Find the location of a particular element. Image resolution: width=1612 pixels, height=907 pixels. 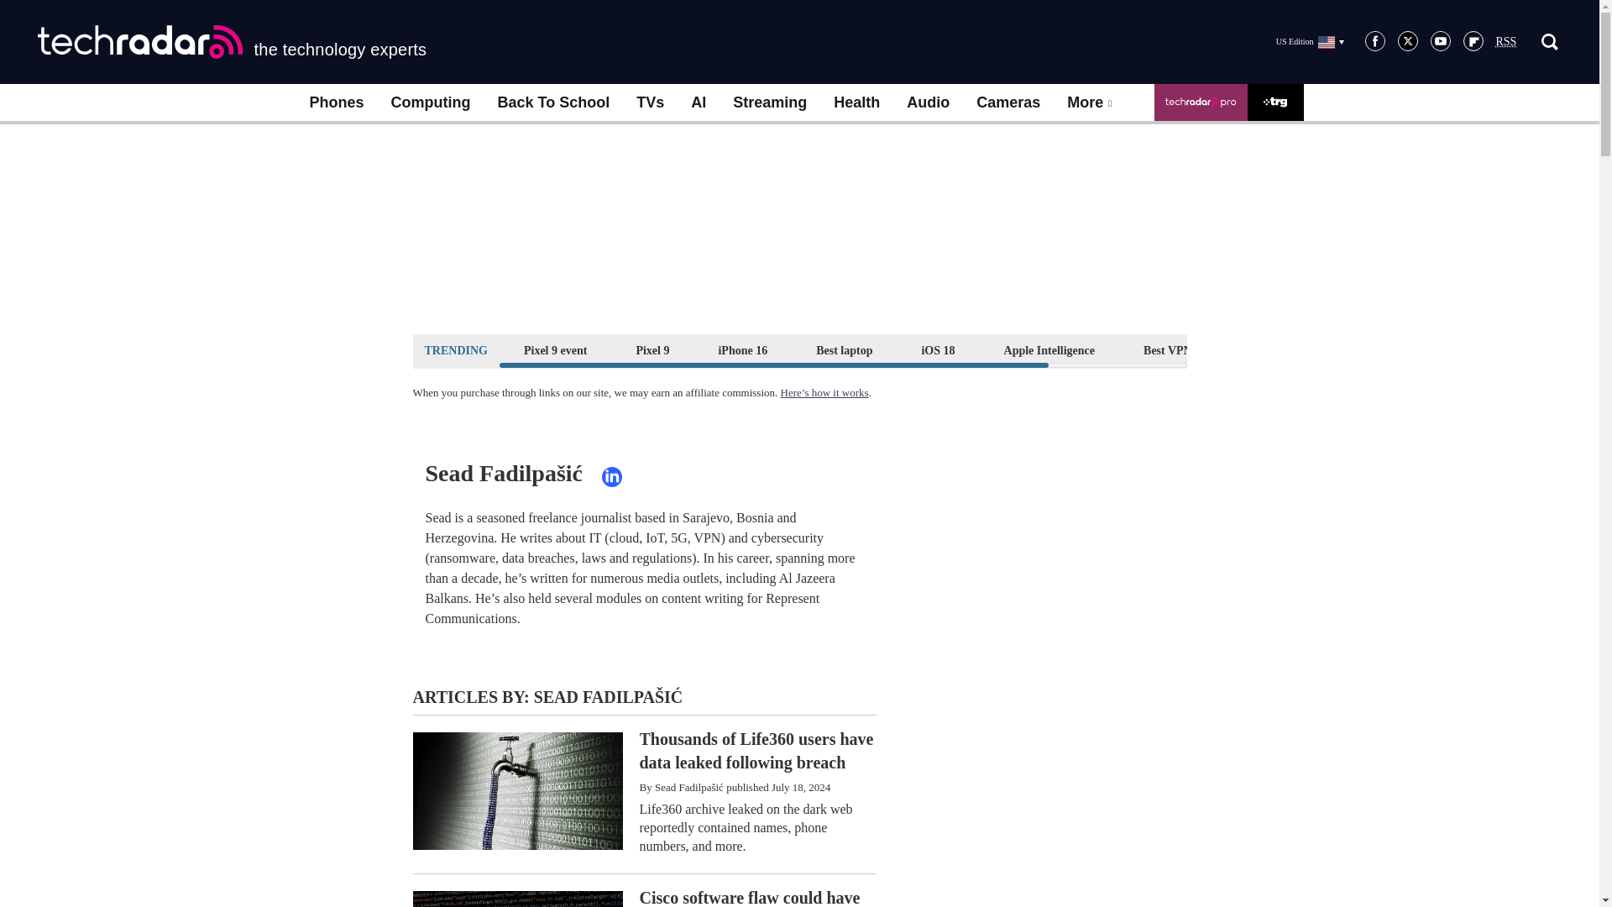

Computing is located at coordinates (431, 102).